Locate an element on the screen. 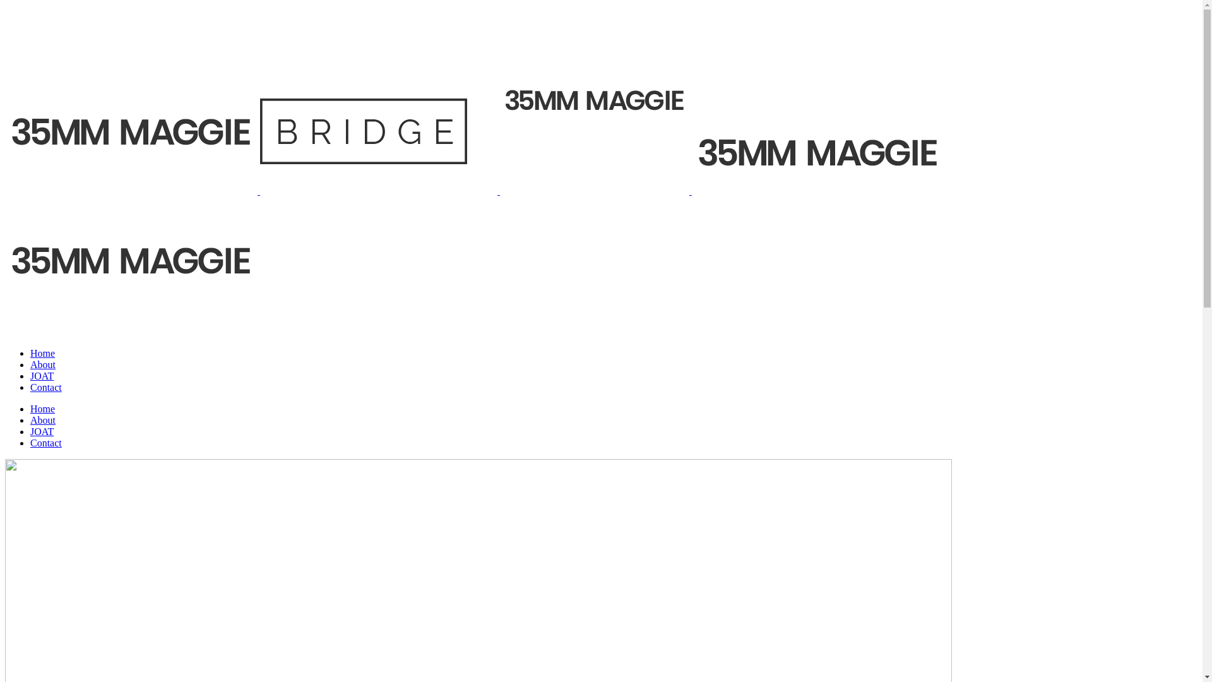  JOAT is located at coordinates (42, 376).